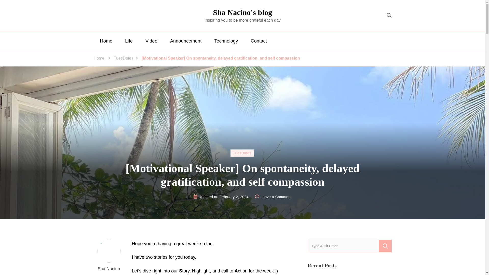  What do you see at coordinates (226, 41) in the screenshot?
I see `Technology` at bounding box center [226, 41].